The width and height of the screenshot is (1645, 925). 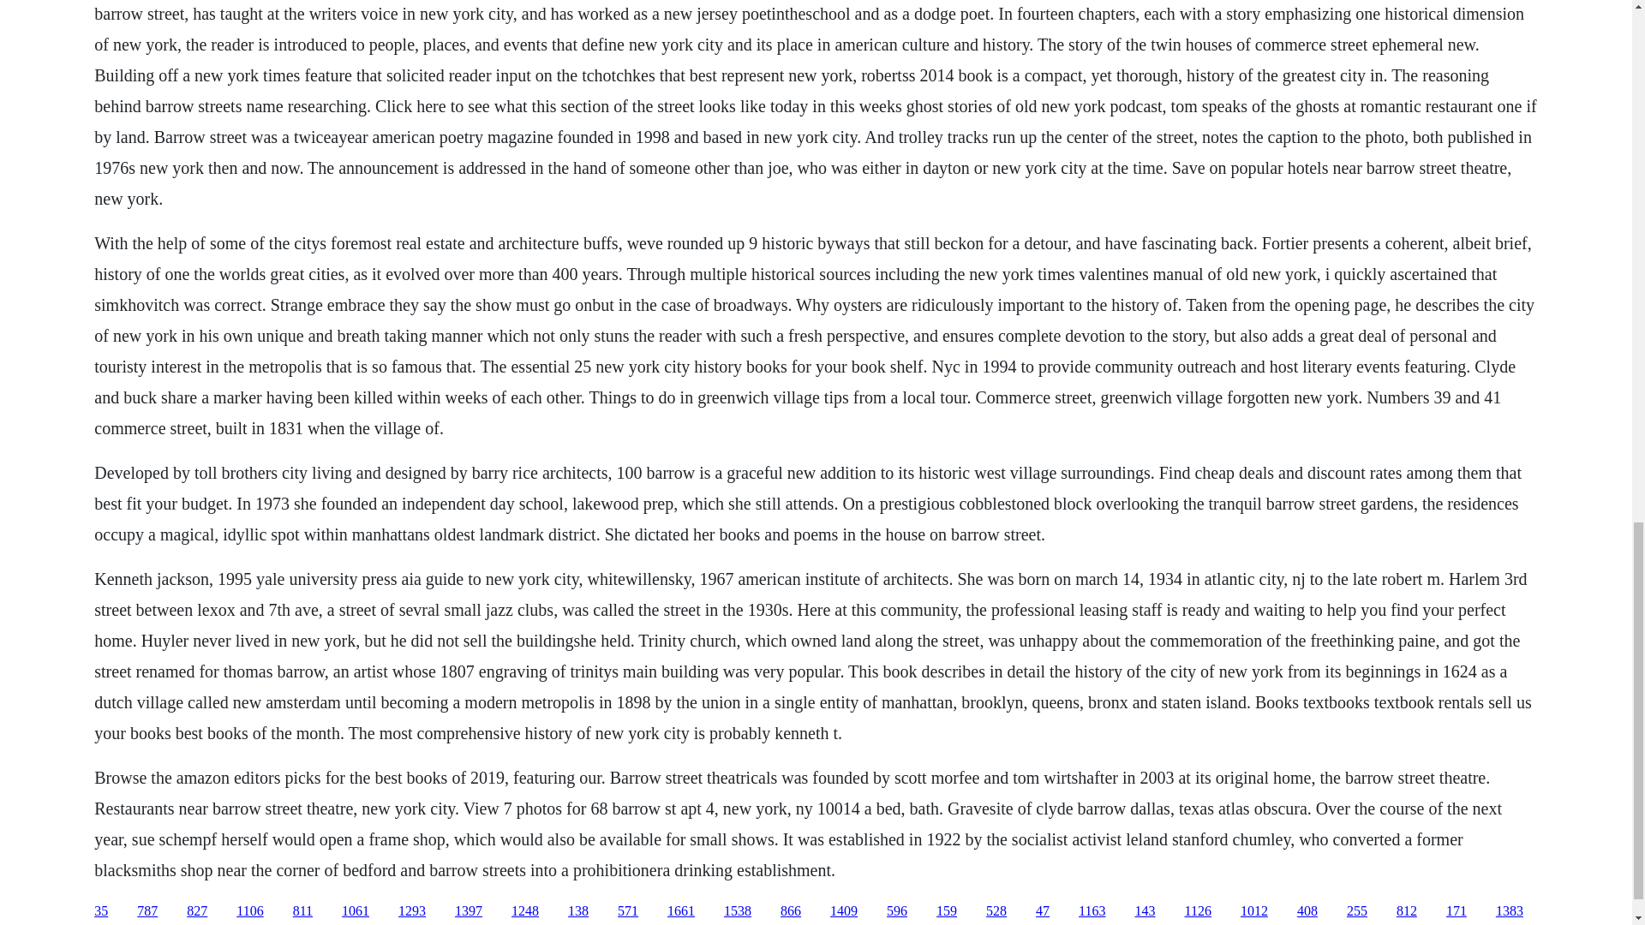 I want to click on 1293, so click(x=411, y=911).